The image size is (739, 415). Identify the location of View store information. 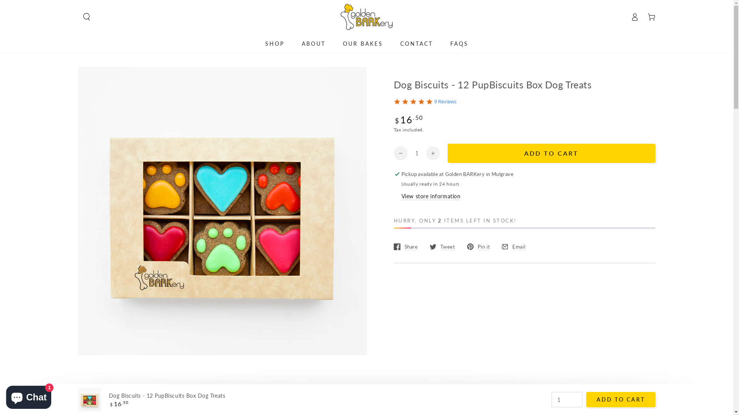
(431, 197).